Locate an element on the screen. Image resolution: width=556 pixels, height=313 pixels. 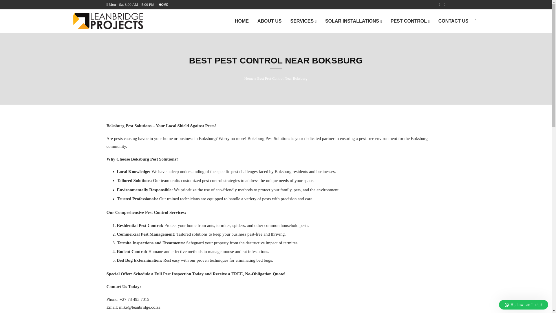
Home is located at coordinates (249, 78).